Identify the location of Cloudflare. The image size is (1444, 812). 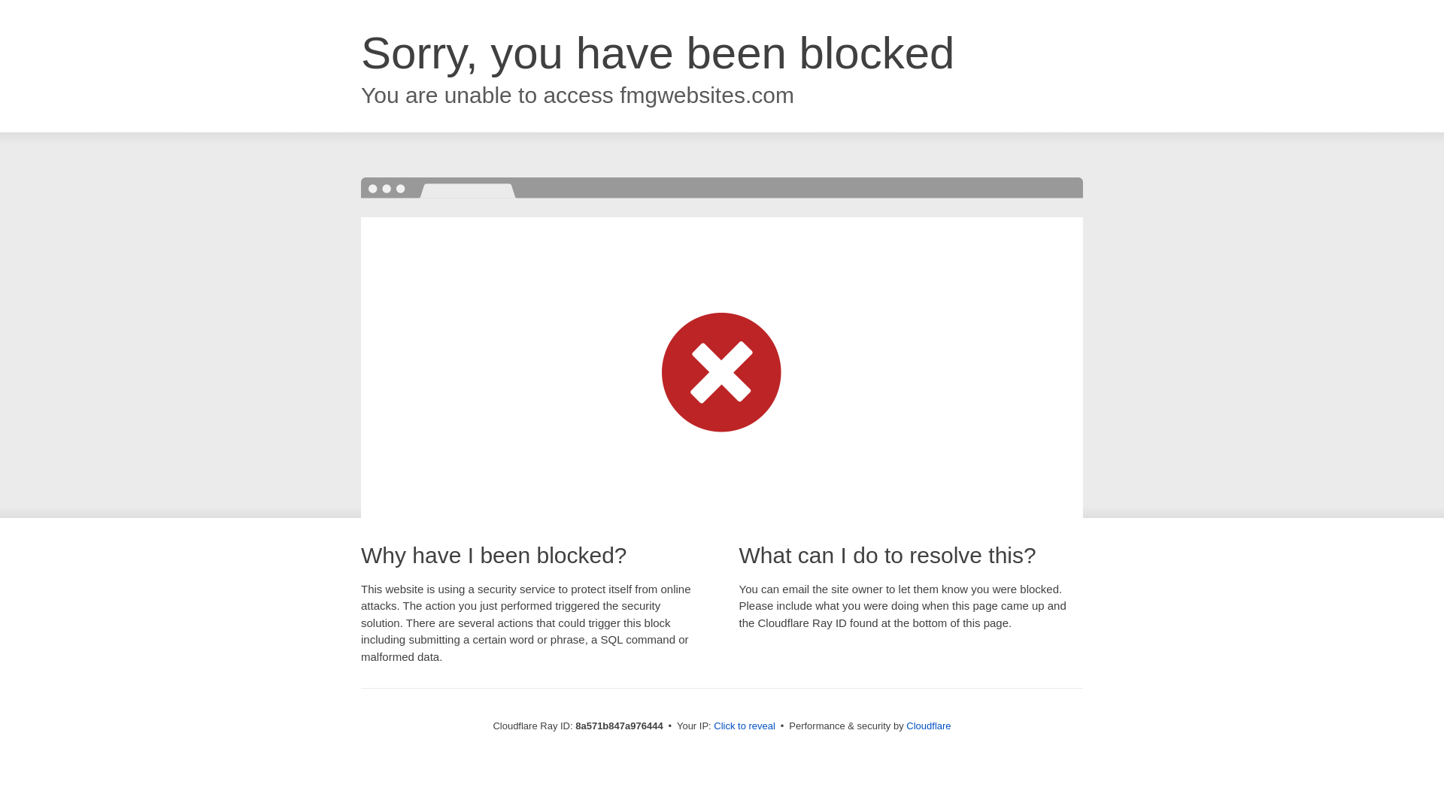
(928, 726).